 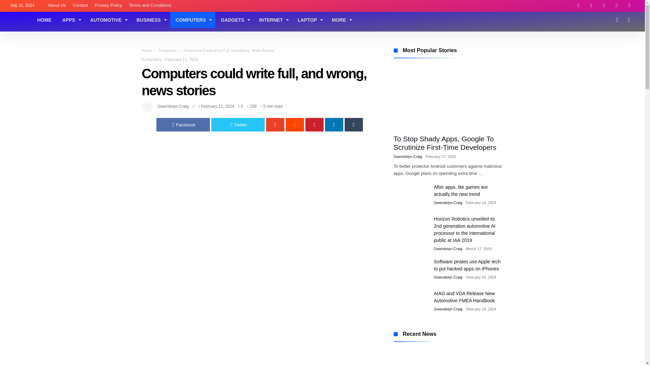 I want to click on Digi Rence, so click(x=18, y=14).